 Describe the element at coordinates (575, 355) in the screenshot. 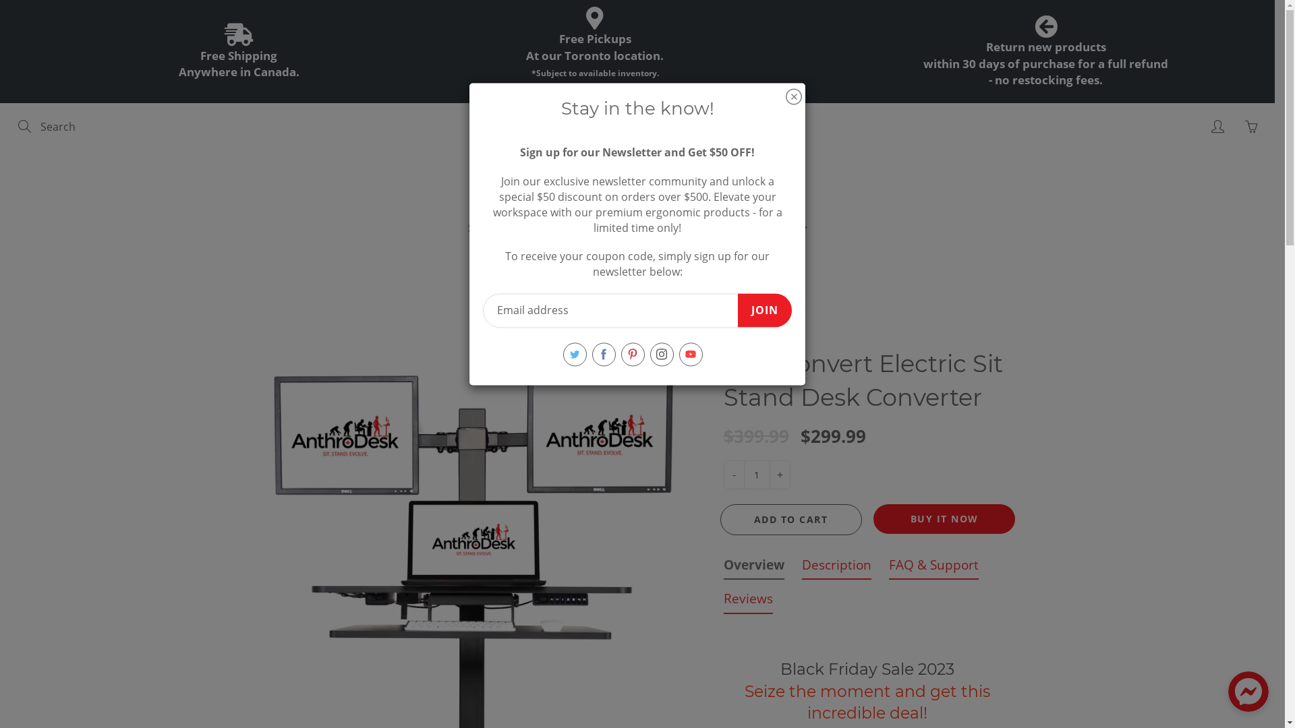

I see `Twitter` at that location.